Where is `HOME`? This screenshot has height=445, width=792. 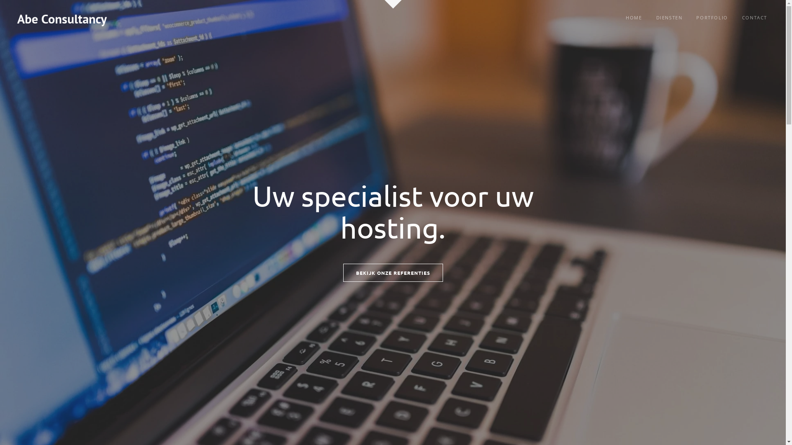 HOME is located at coordinates (634, 17).